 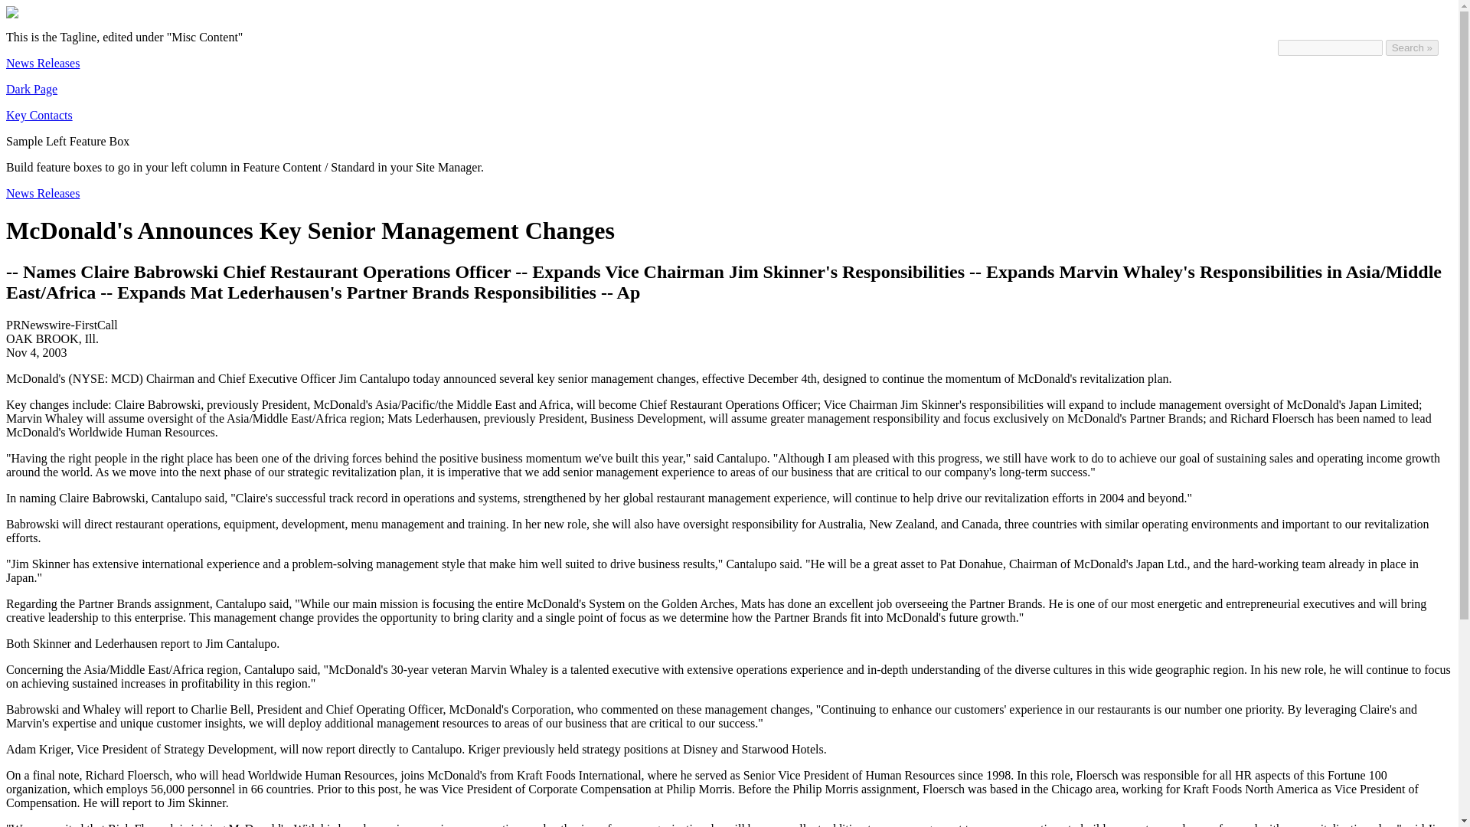 I want to click on News Releases, so click(x=42, y=63).